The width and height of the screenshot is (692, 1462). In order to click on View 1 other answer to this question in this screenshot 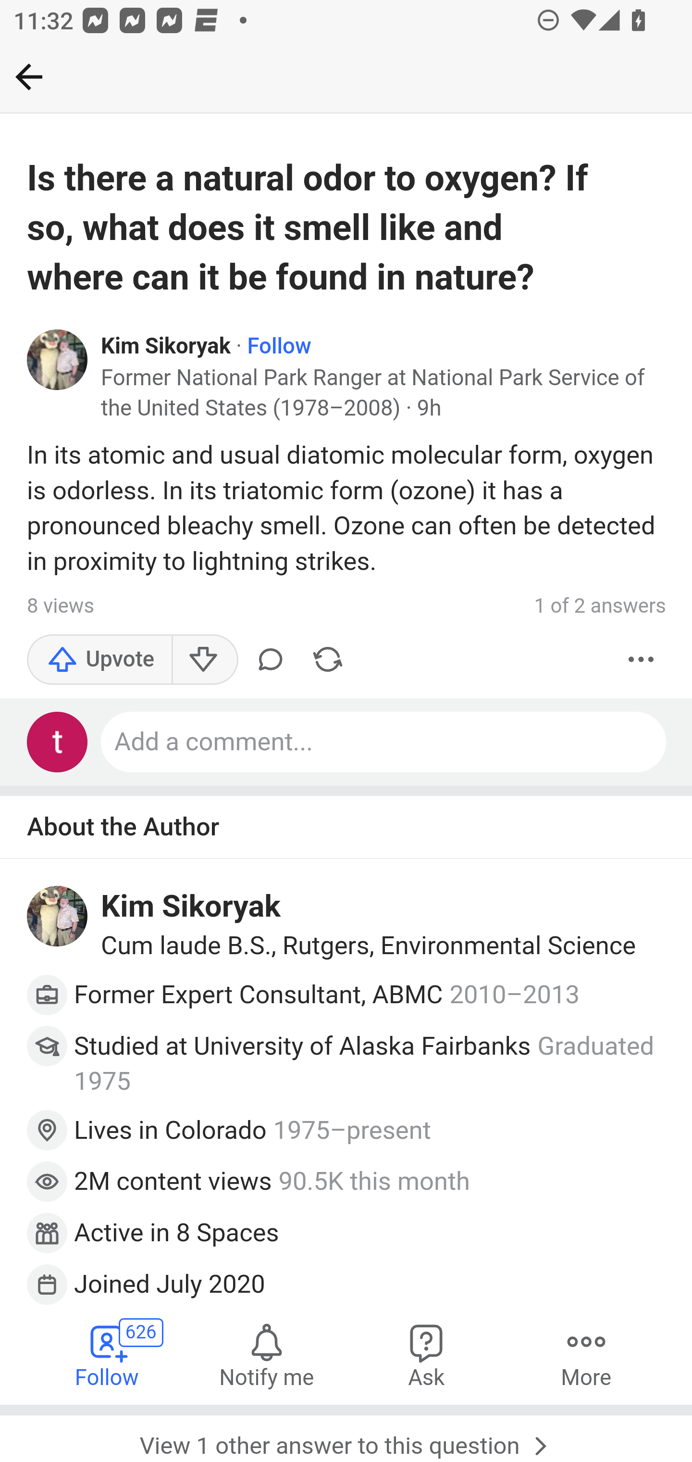, I will do `click(346, 1433)`.